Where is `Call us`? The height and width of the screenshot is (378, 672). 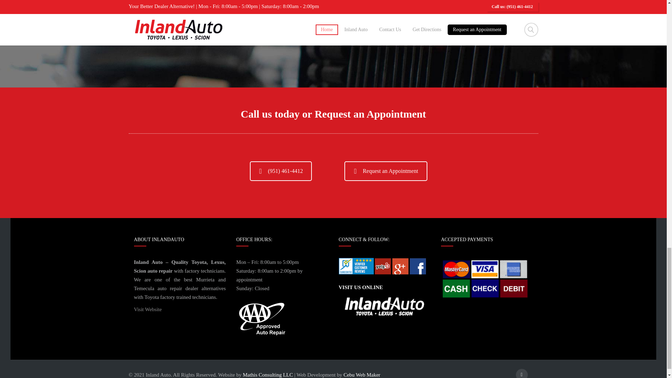 Call us is located at coordinates (281, 171).